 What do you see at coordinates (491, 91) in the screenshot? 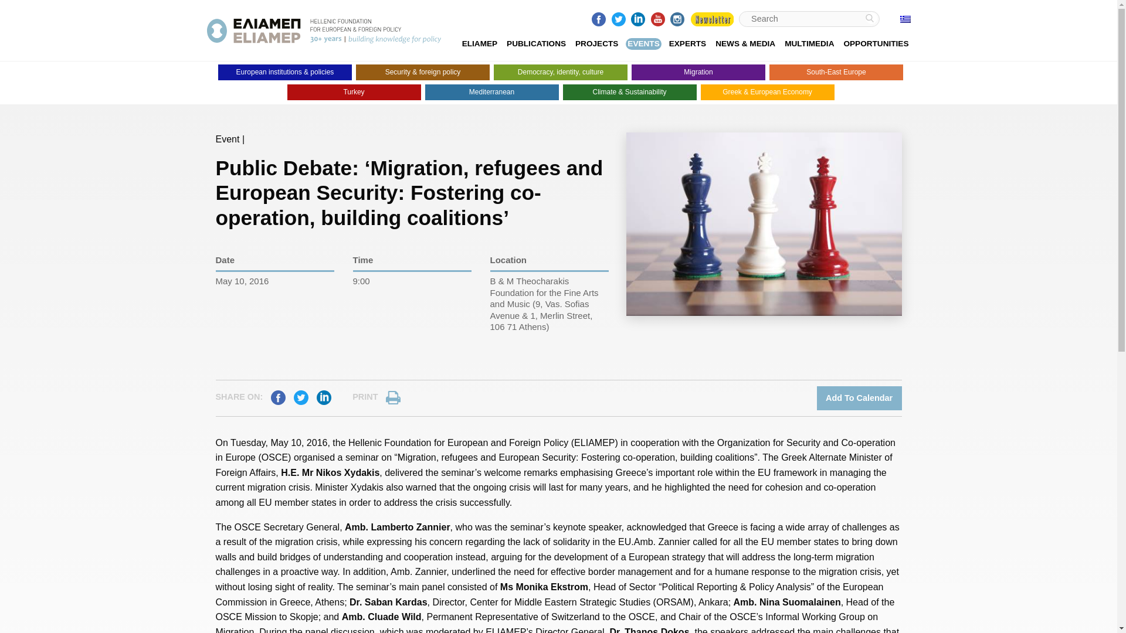
I see `Mediterranean` at bounding box center [491, 91].